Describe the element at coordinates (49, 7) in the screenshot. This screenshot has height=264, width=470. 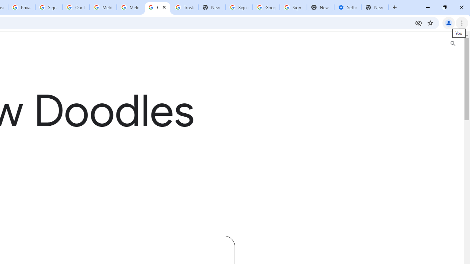
I see `Sign in - Google Accounts` at that location.